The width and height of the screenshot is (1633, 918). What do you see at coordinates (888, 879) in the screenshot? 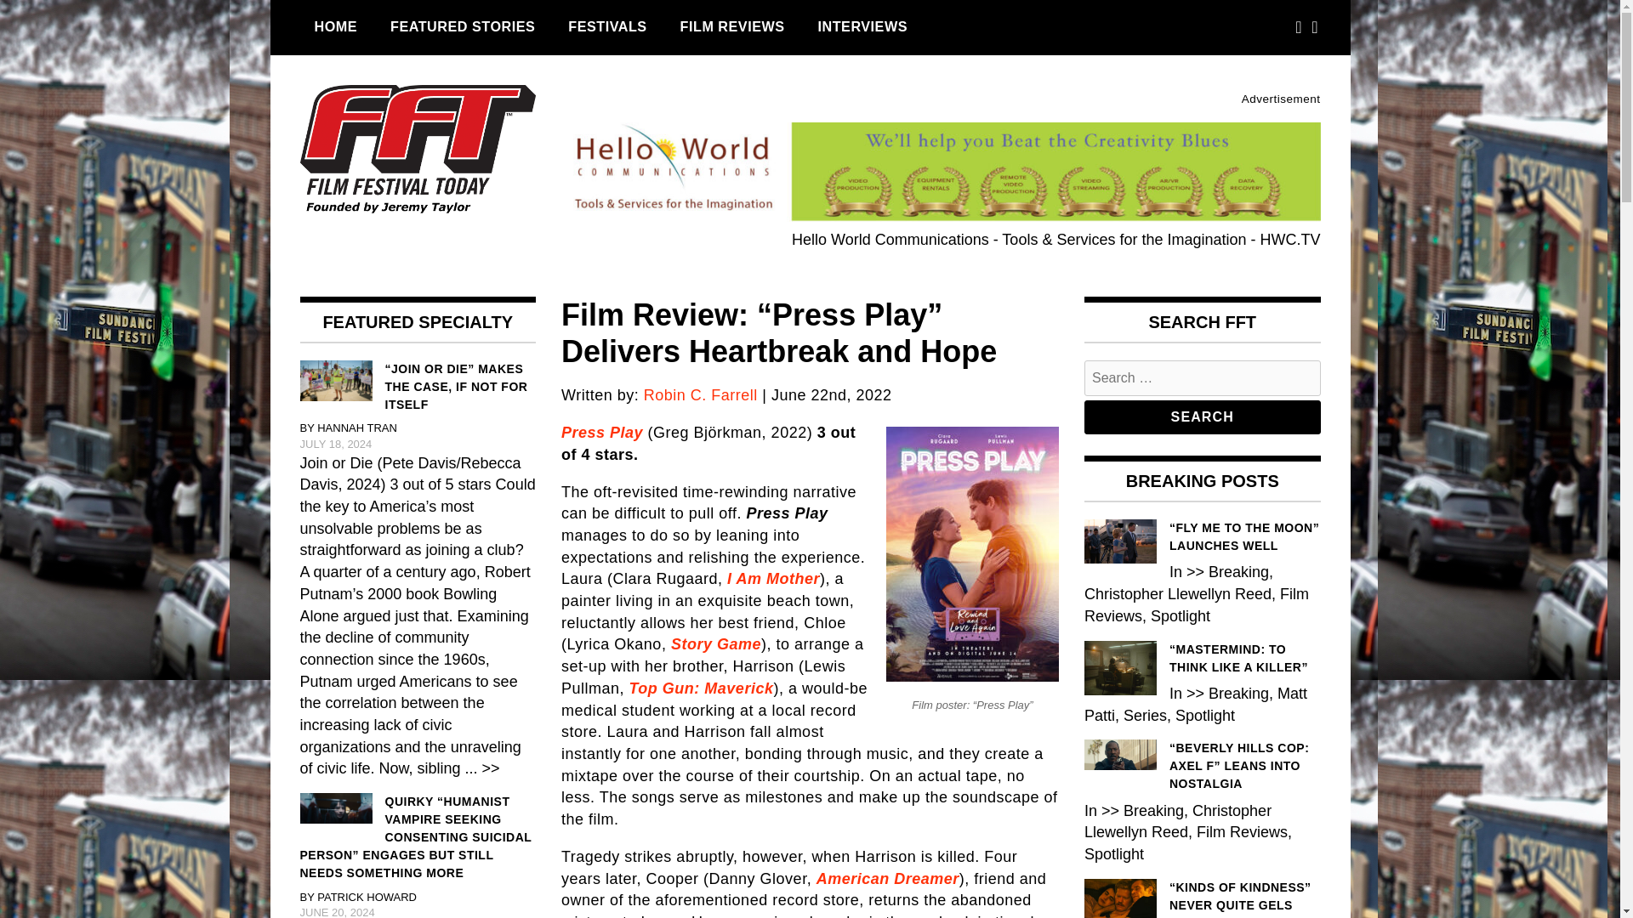
I see `American Dreamer` at bounding box center [888, 879].